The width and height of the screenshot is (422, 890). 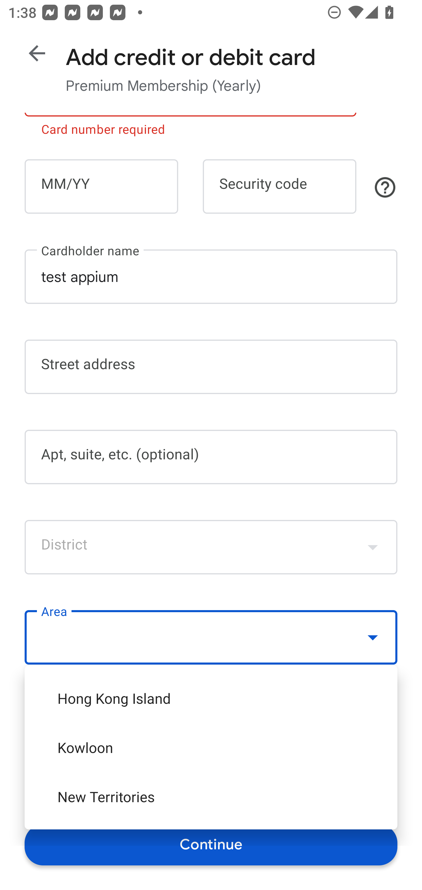 What do you see at coordinates (280, 186) in the screenshot?
I see `Security code` at bounding box center [280, 186].